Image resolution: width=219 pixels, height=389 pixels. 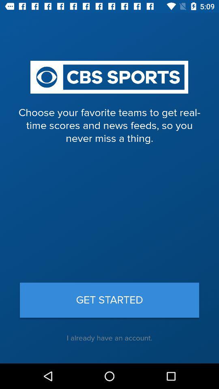 What do you see at coordinates (109, 300) in the screenshot?
I see `click get started item` at bounding box center [109, 300].